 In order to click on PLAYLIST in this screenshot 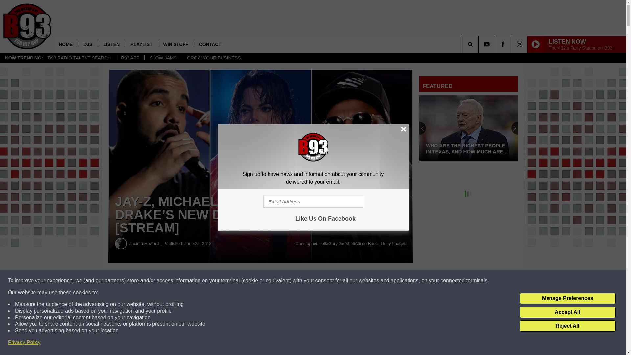, I will do `click(141, 44)`.